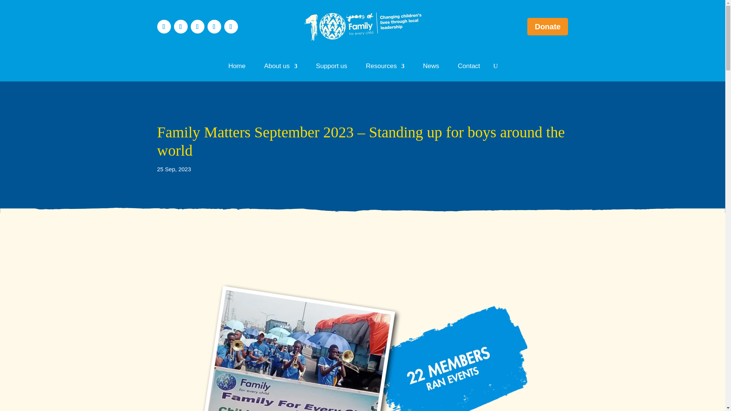 The height and width of the screenshot is (411, 731). What do you see at coordinates (547, 27) in the screenshot?
I see `Donate` at bounding box center [547, 27].